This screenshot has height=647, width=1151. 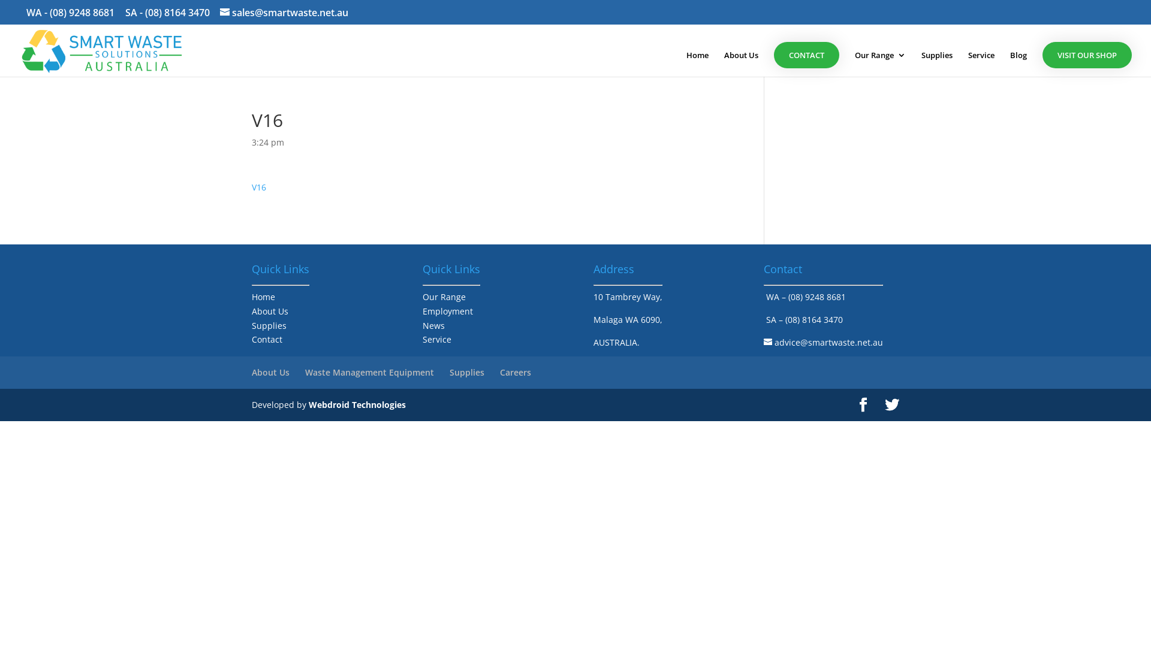 What do you see at coordinates (434, 326) in the screenshot?
I see `News` at bounding box center [434, 326].